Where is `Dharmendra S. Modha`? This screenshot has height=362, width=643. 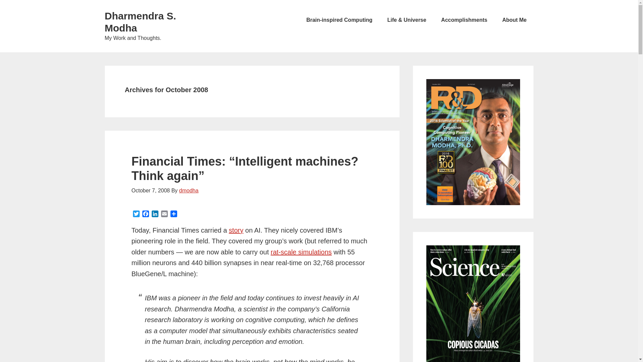
Dharmendra S. Modha is located at coordinates (140, 22).